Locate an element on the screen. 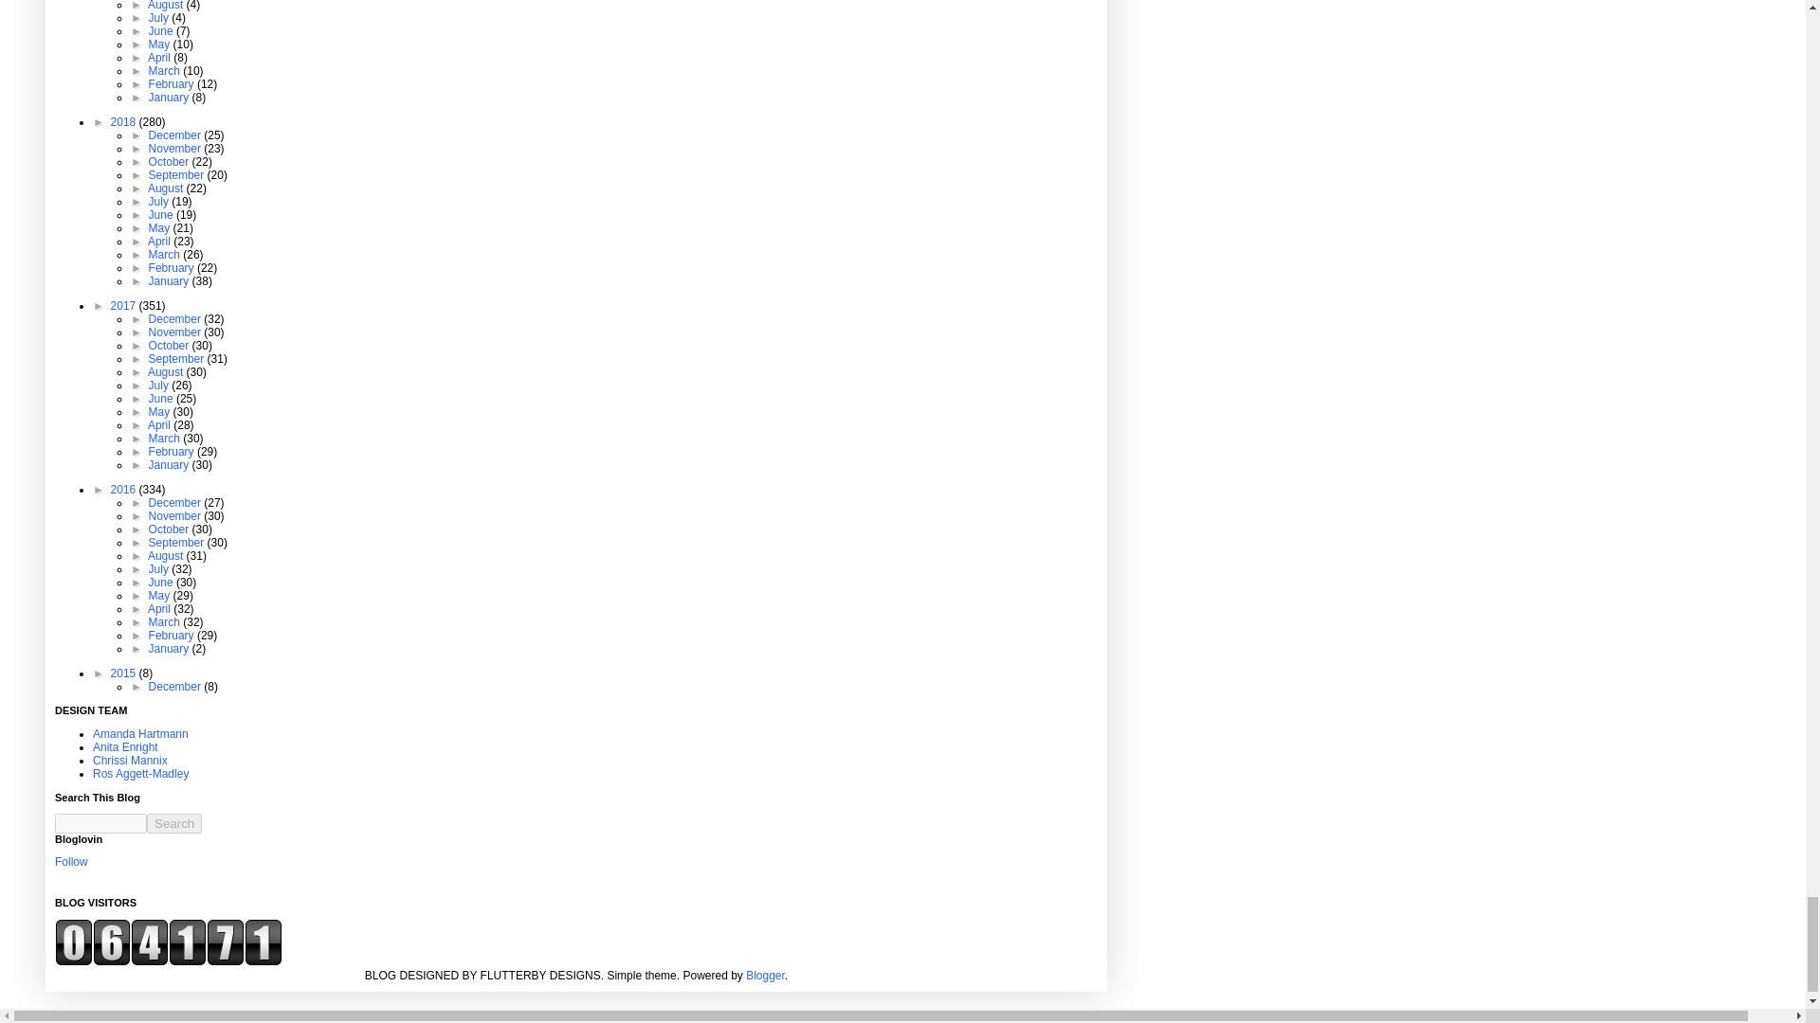  search is located at coordinates (100, 823).